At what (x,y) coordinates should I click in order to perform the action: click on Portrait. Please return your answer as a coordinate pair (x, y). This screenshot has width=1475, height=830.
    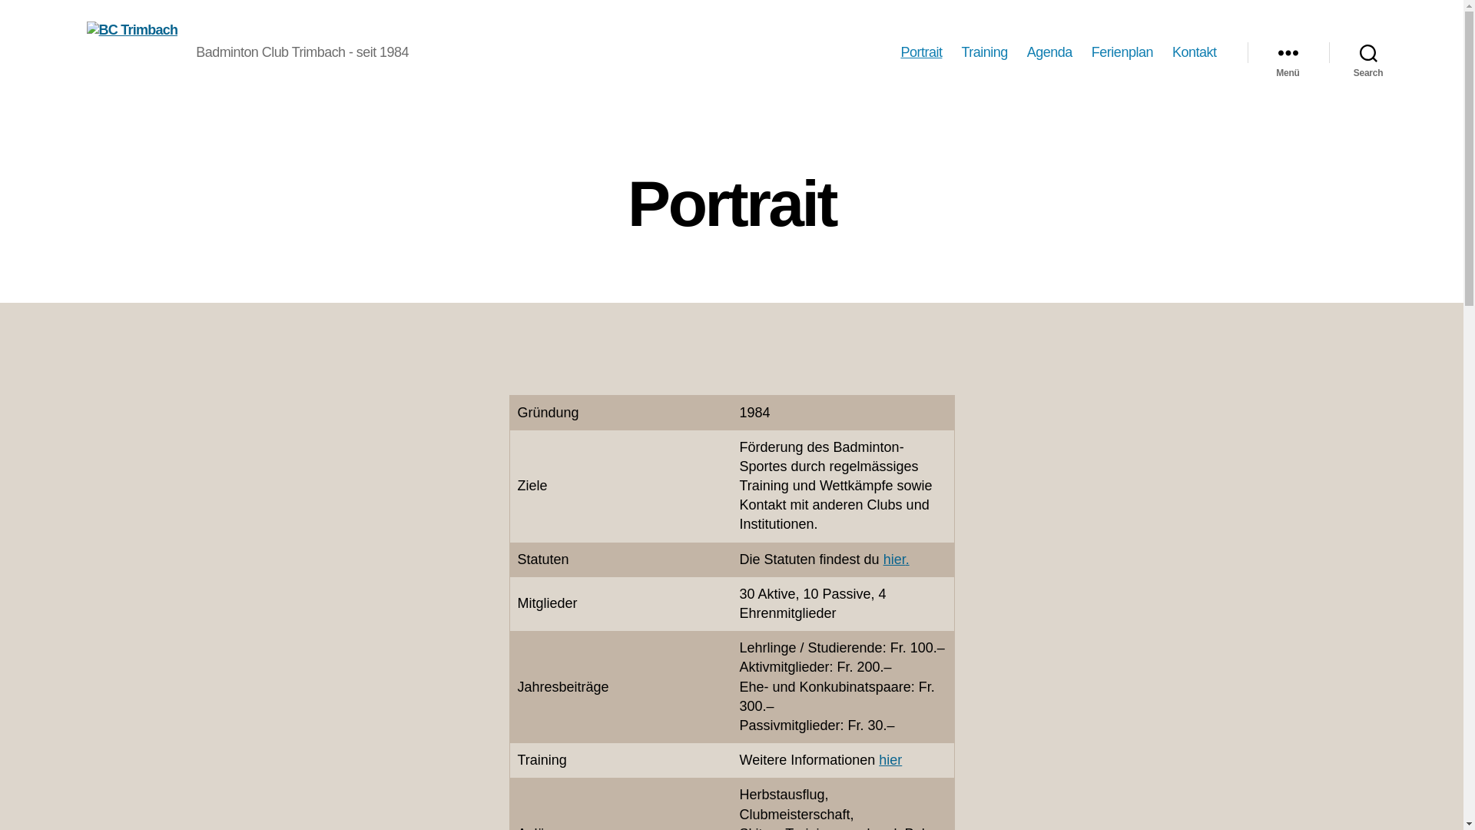
    Looking at the image, I should click on (921, 53).